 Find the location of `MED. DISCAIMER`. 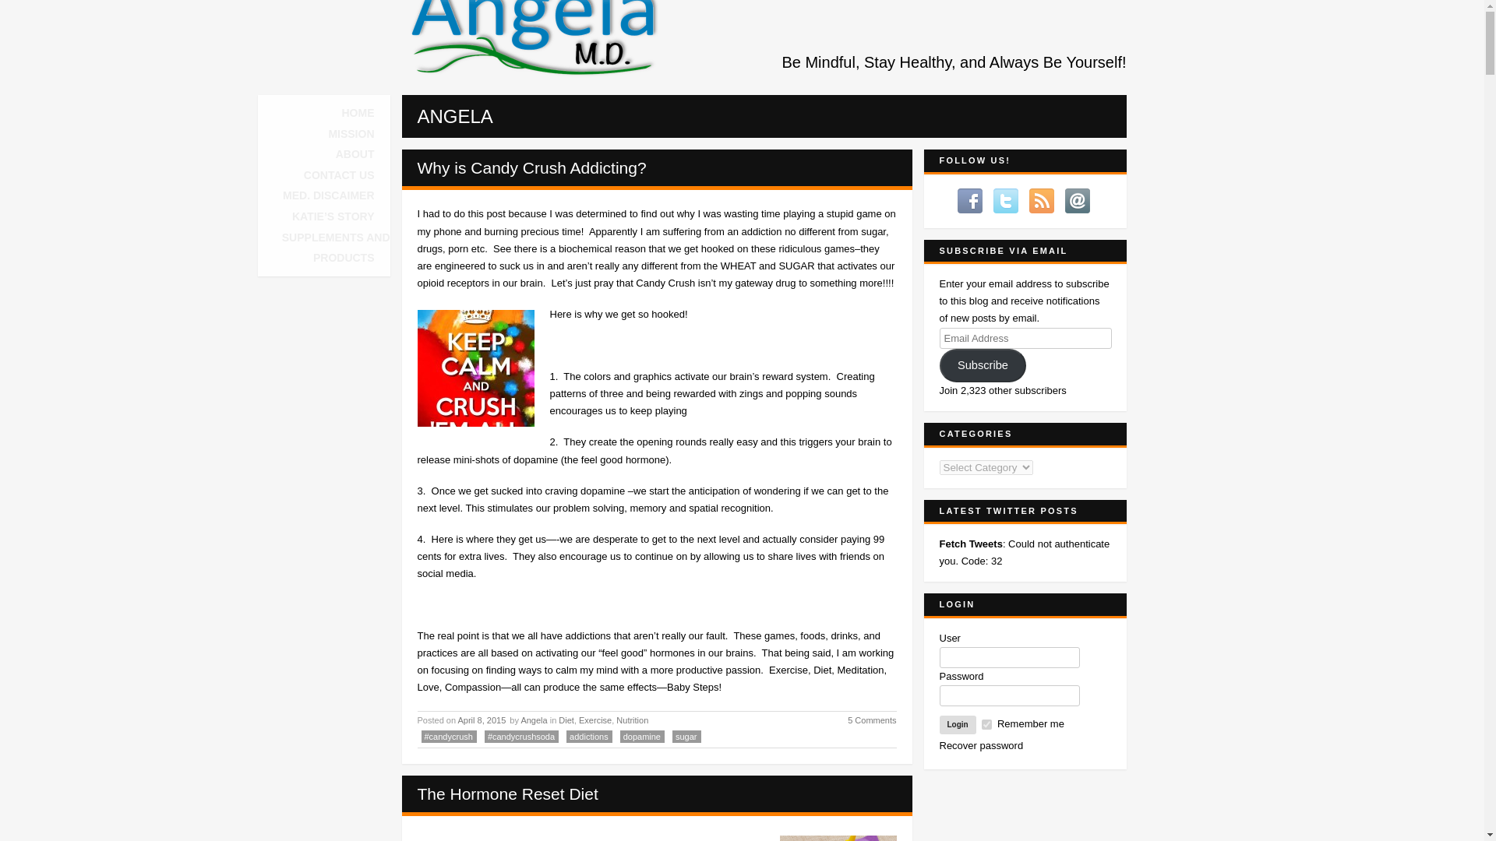

MED. DISCAIMER is located at coordinates (328, 195).